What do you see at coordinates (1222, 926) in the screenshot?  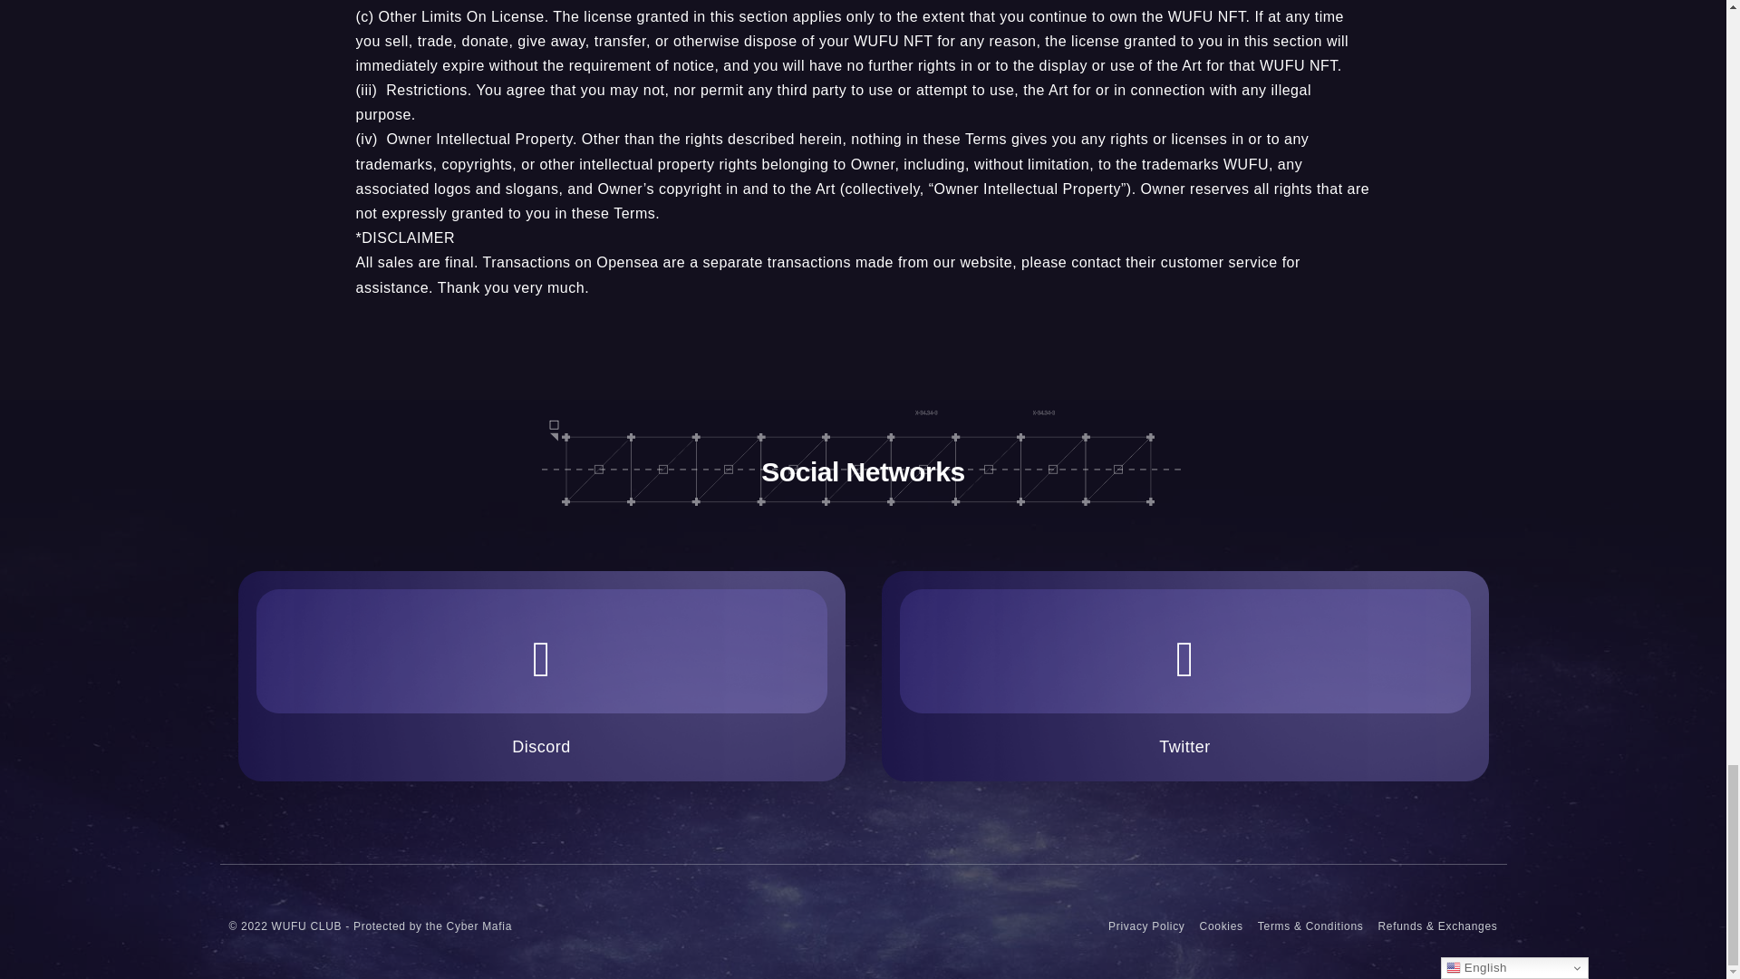 I see `Cookies` at bounding box center [1222, 926].